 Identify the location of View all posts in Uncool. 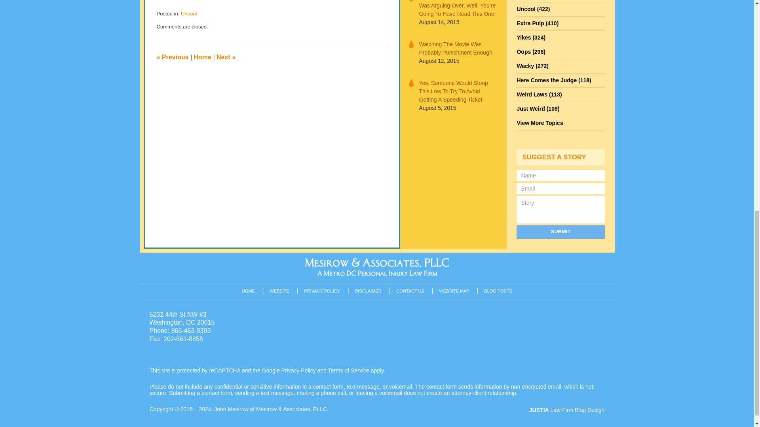
(188, 13).